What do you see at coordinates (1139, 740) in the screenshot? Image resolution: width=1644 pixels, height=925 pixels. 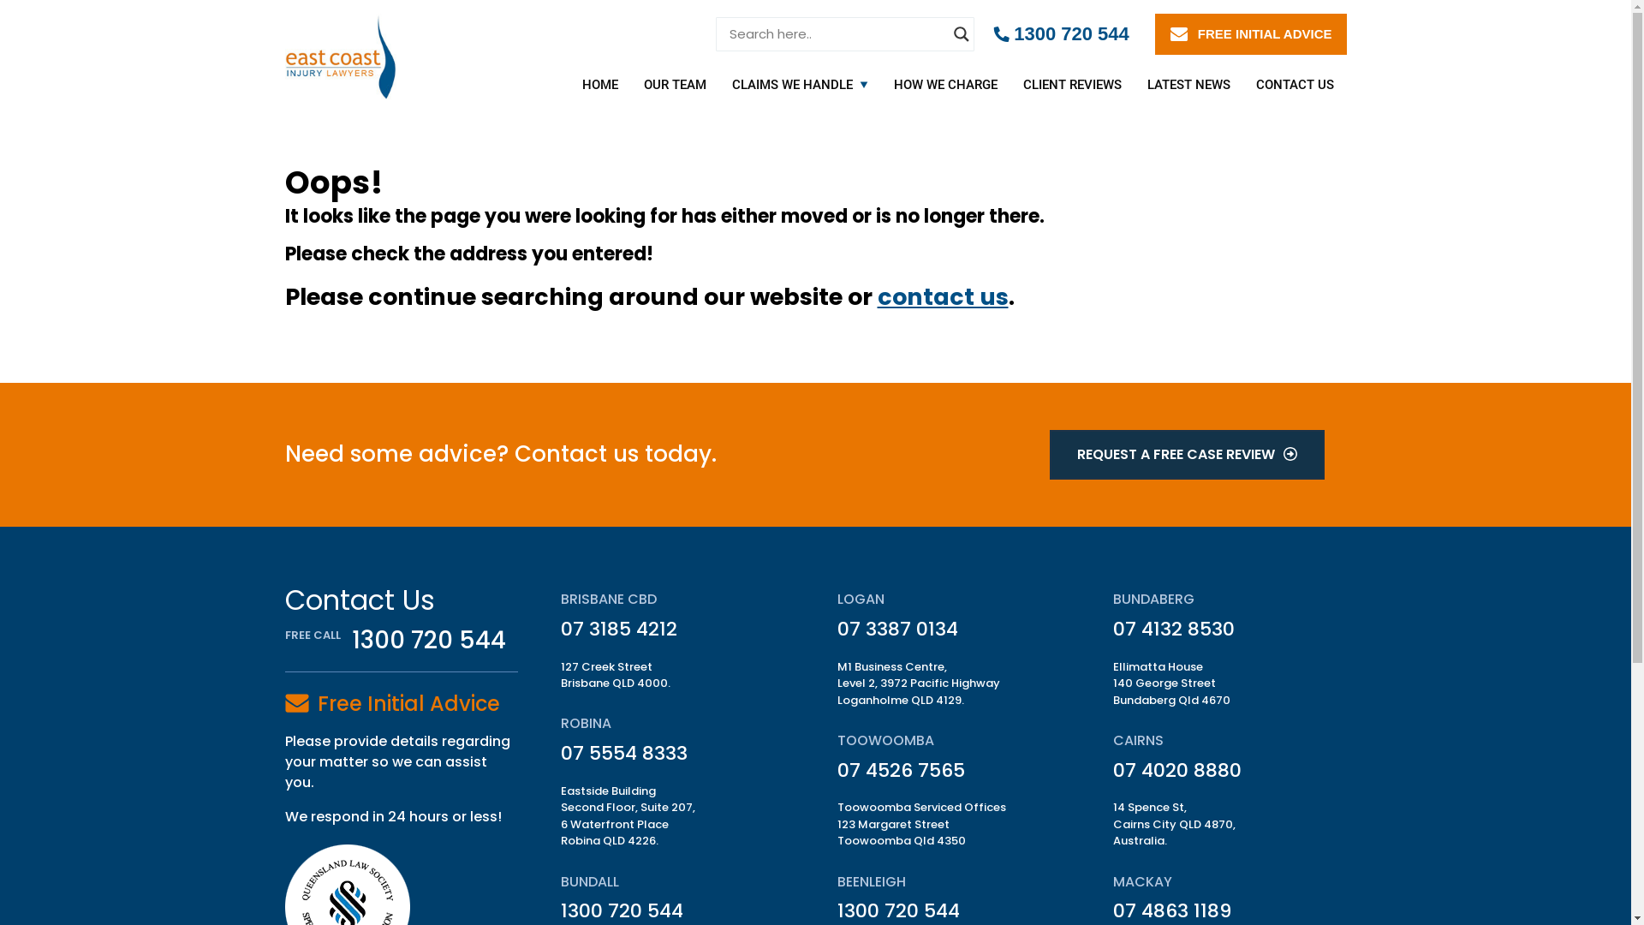 I see `CAIRNS` at bounding box center [1139, 740].